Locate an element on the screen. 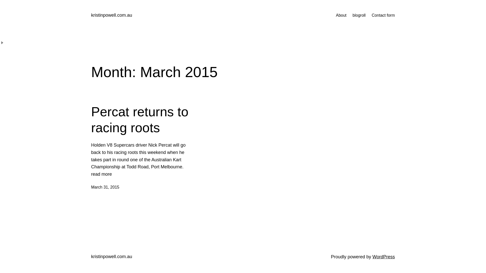 This screenshot has width=486, height=273. About is located at coordinates (341, 15).